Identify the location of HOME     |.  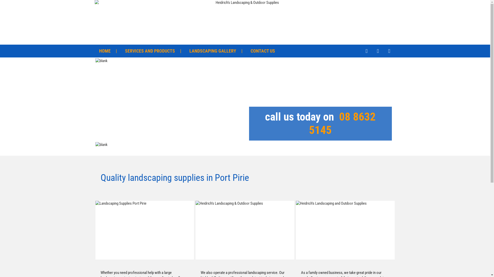
(108, 51).